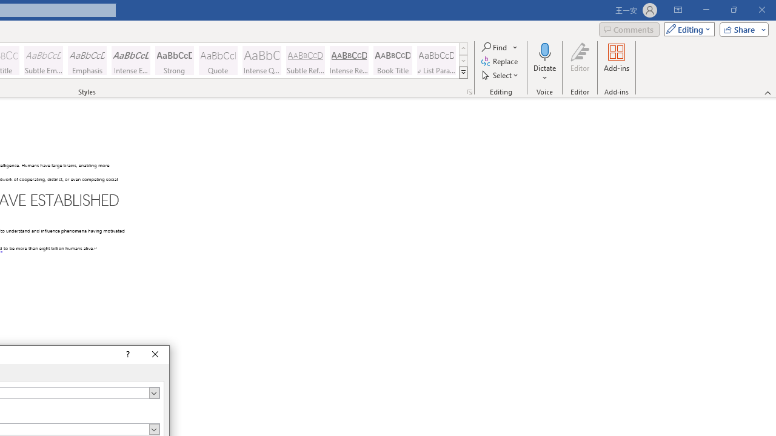 This screenshot has width=776, height=436. I want to click on Ribbon Display Options, so click(678, 10).